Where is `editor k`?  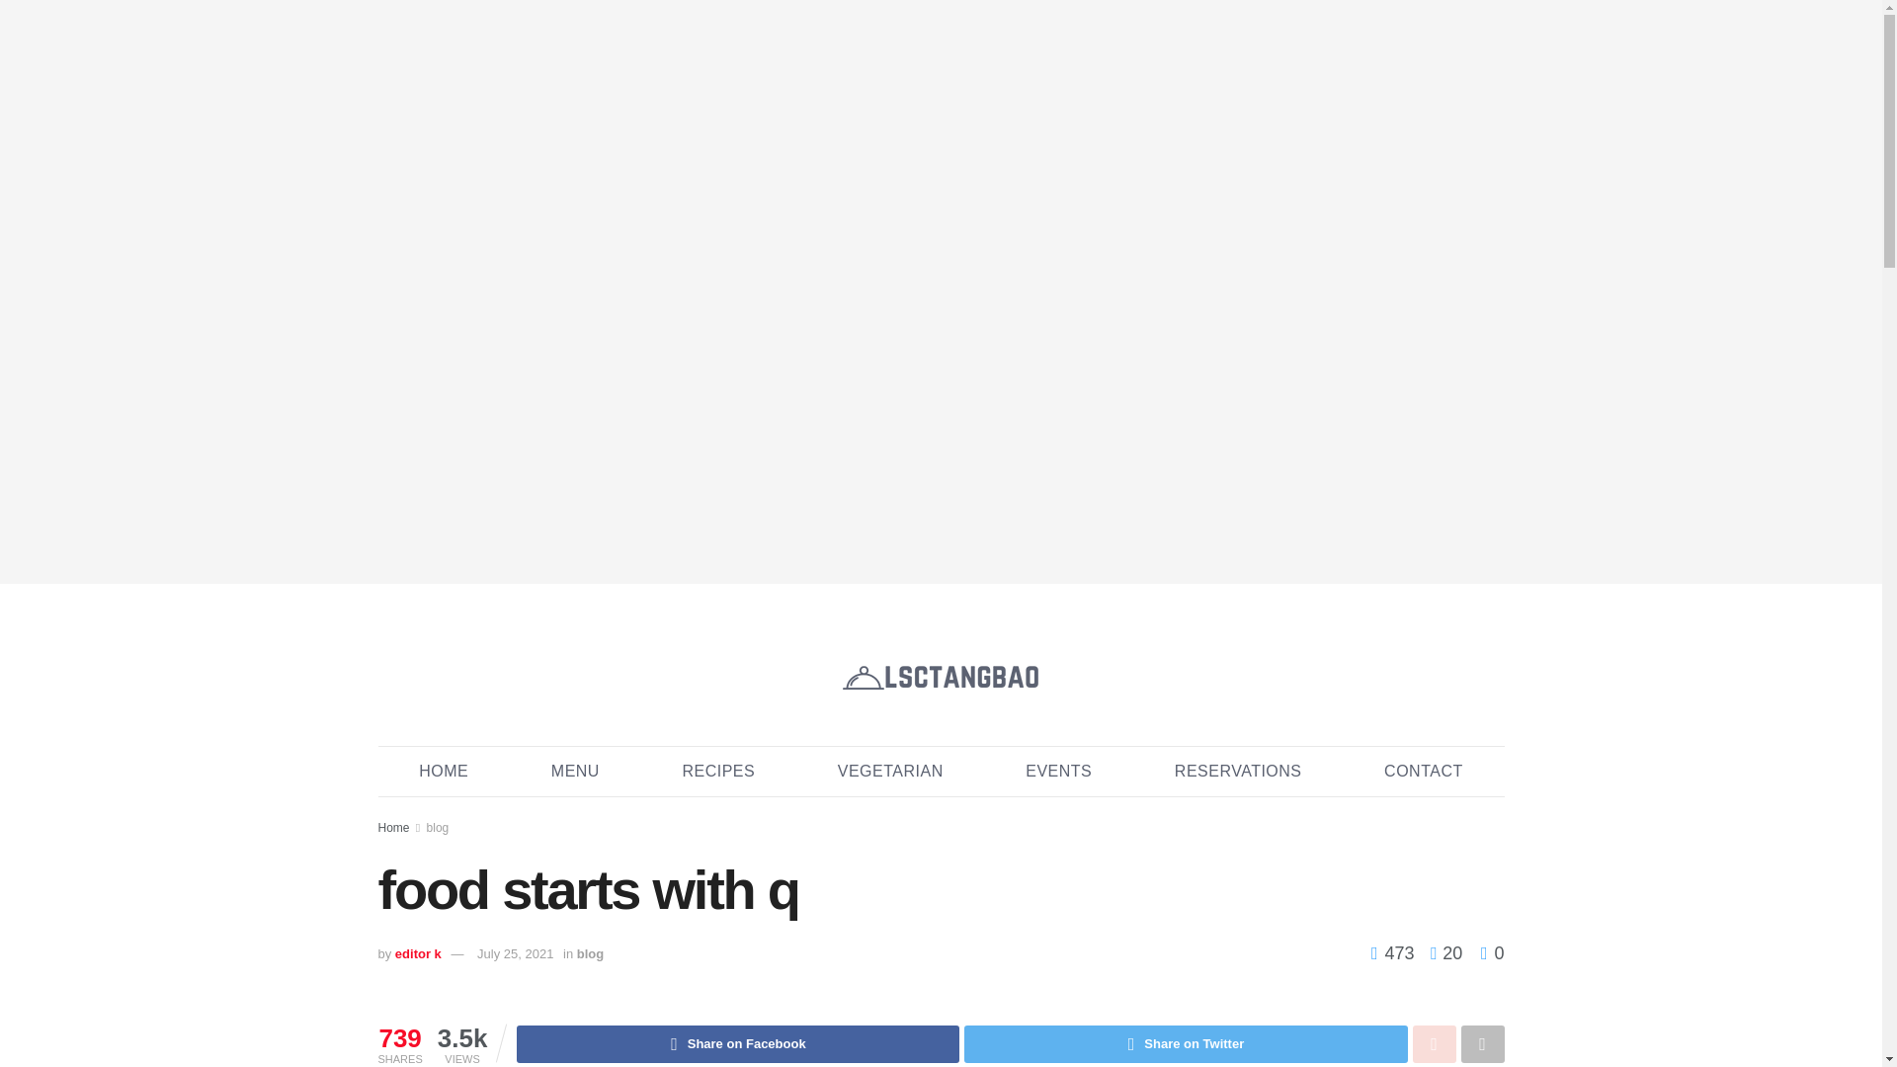 editor k is located at coordinates (418, 953).